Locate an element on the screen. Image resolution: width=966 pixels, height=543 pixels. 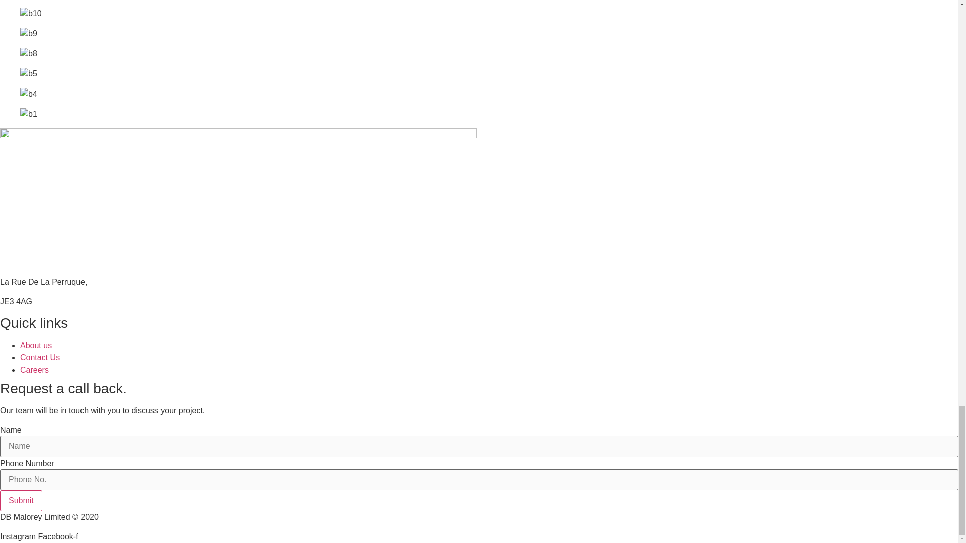
Careers is located at coordinates (34, 370).